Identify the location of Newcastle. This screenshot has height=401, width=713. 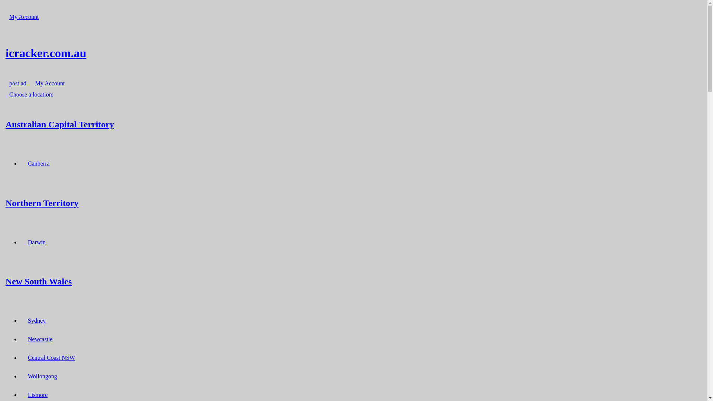
(40, 339).